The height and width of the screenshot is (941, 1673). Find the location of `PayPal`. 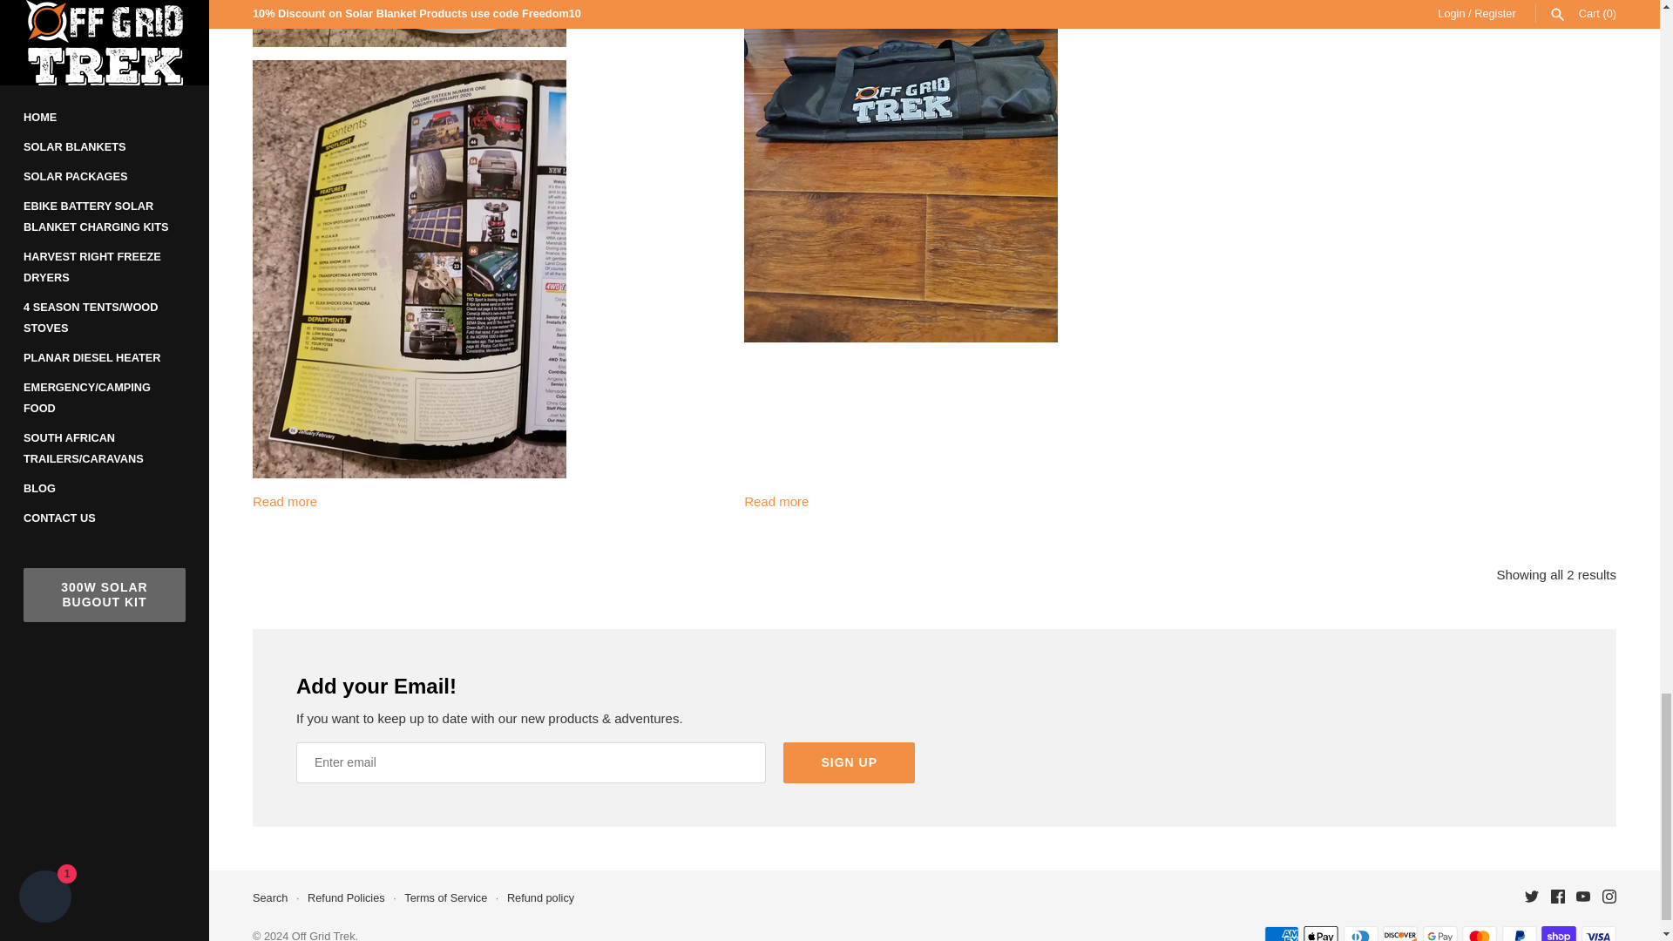

PayPal is located at coordinates (1520, 933).